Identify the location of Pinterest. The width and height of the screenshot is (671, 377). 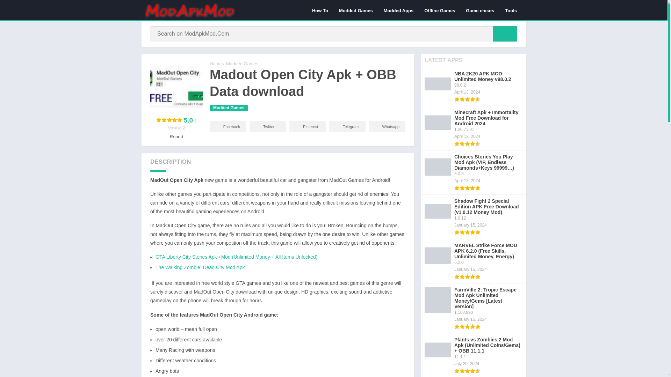
(307, 126).